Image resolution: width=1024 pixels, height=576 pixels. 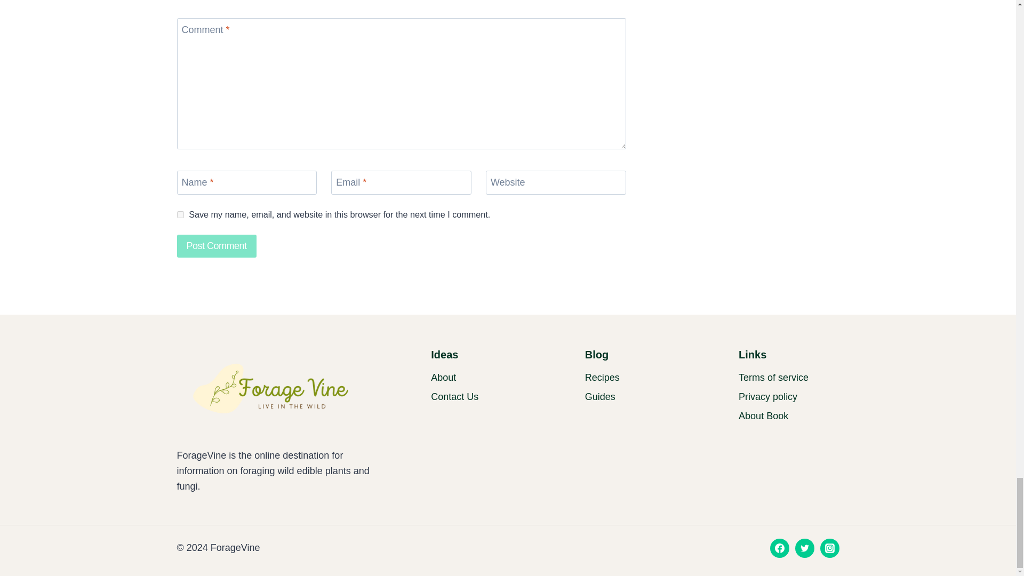 What do you see at coordinates (217, 245) in the screenshot?
I see `Post Comment` at bounding box center [217, 245].